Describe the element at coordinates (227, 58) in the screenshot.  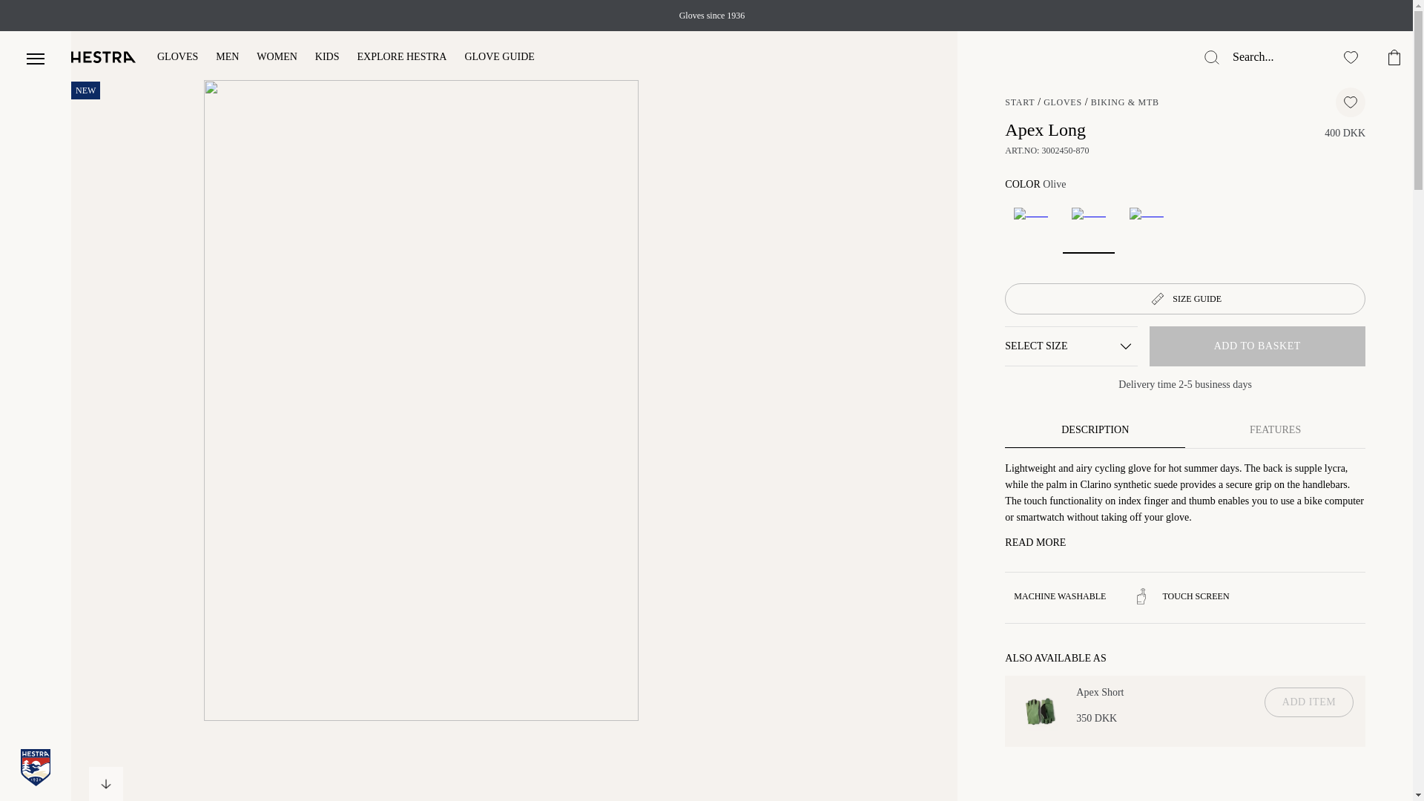
I see `MEN` at that location.